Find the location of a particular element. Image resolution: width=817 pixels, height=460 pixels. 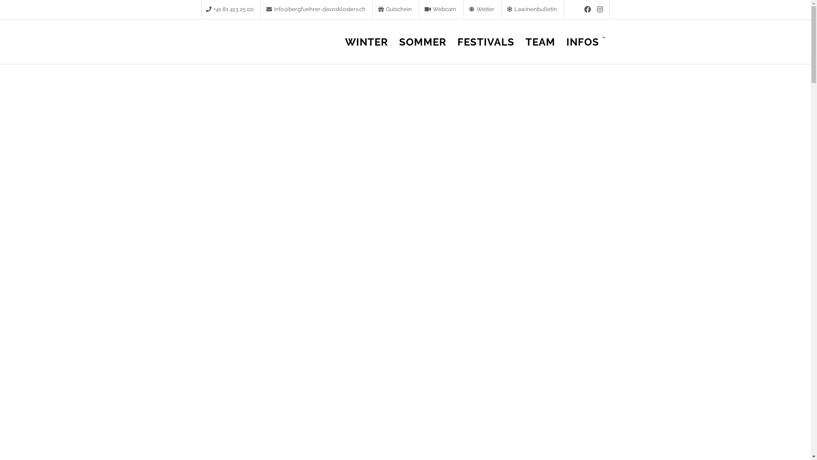

info@bergfuehrer-davosklosters.ch is located at coordinates (317, 9).